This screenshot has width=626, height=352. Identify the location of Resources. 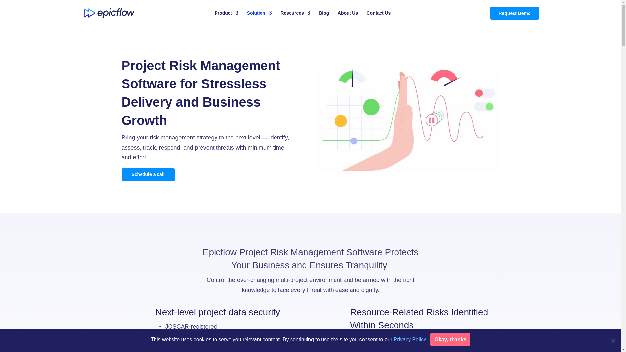
(295, 18).